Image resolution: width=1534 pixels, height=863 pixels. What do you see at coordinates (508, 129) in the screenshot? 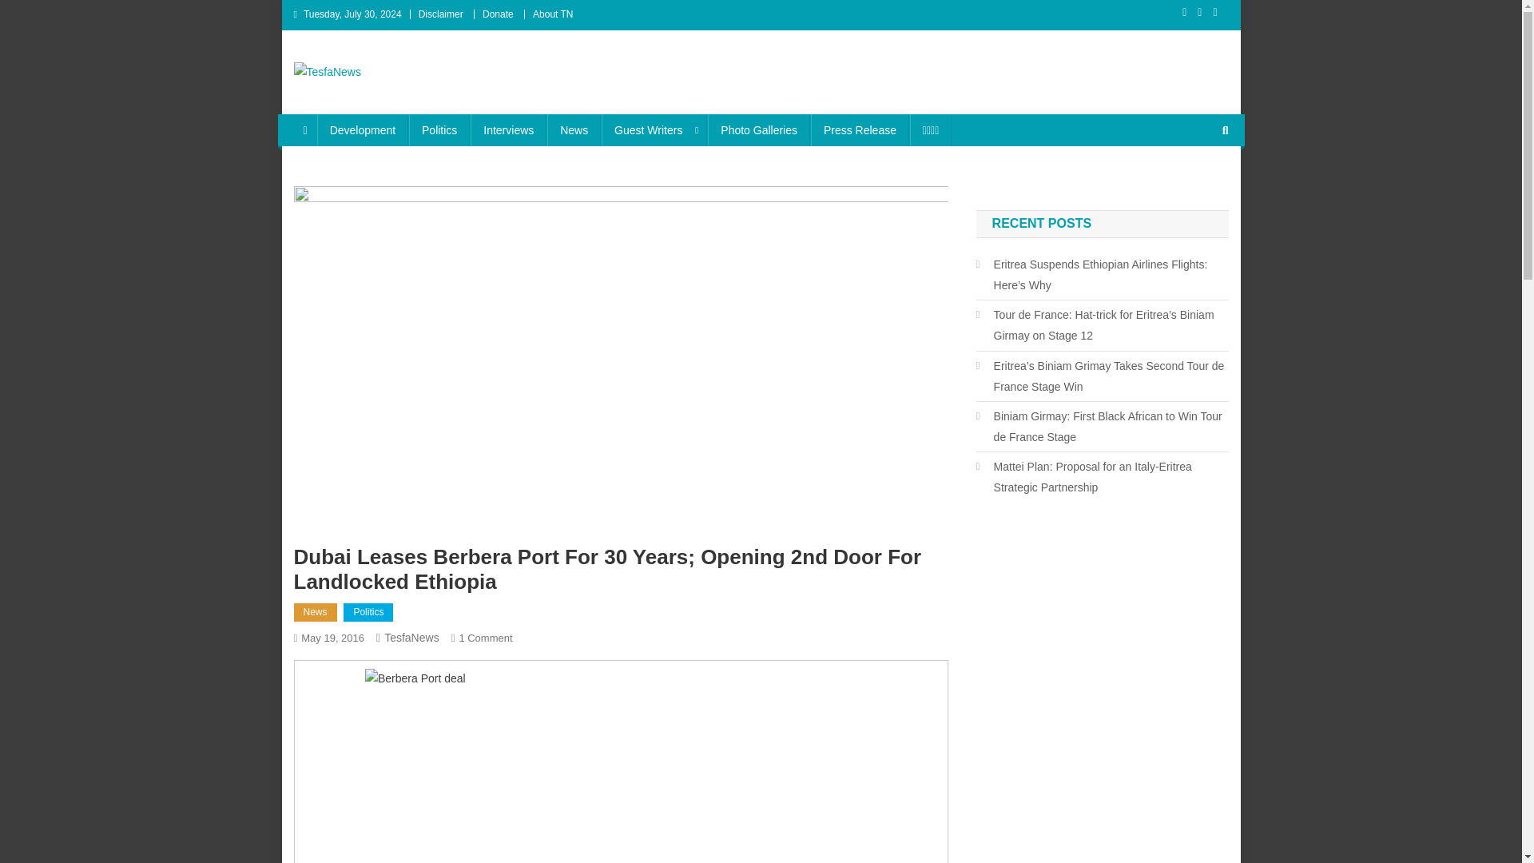
I see `Interviews` at bounding box center [508, 129].